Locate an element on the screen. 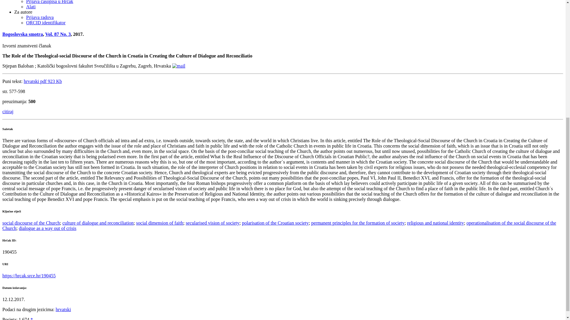  Vol. 87 No. 3 is located at coordinates (58, 34).